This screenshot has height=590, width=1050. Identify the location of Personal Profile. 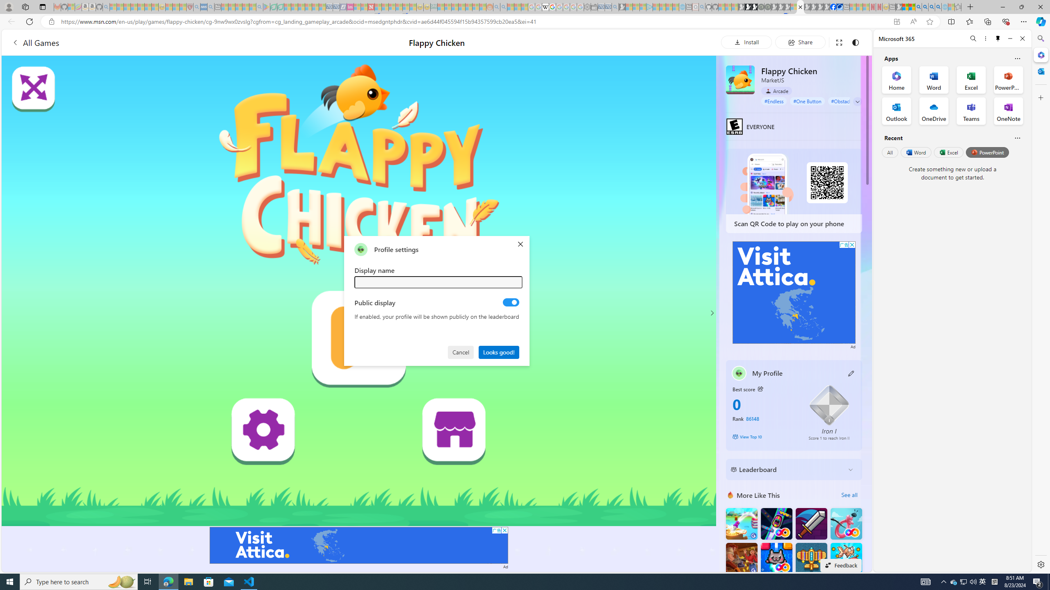
(9, 7).